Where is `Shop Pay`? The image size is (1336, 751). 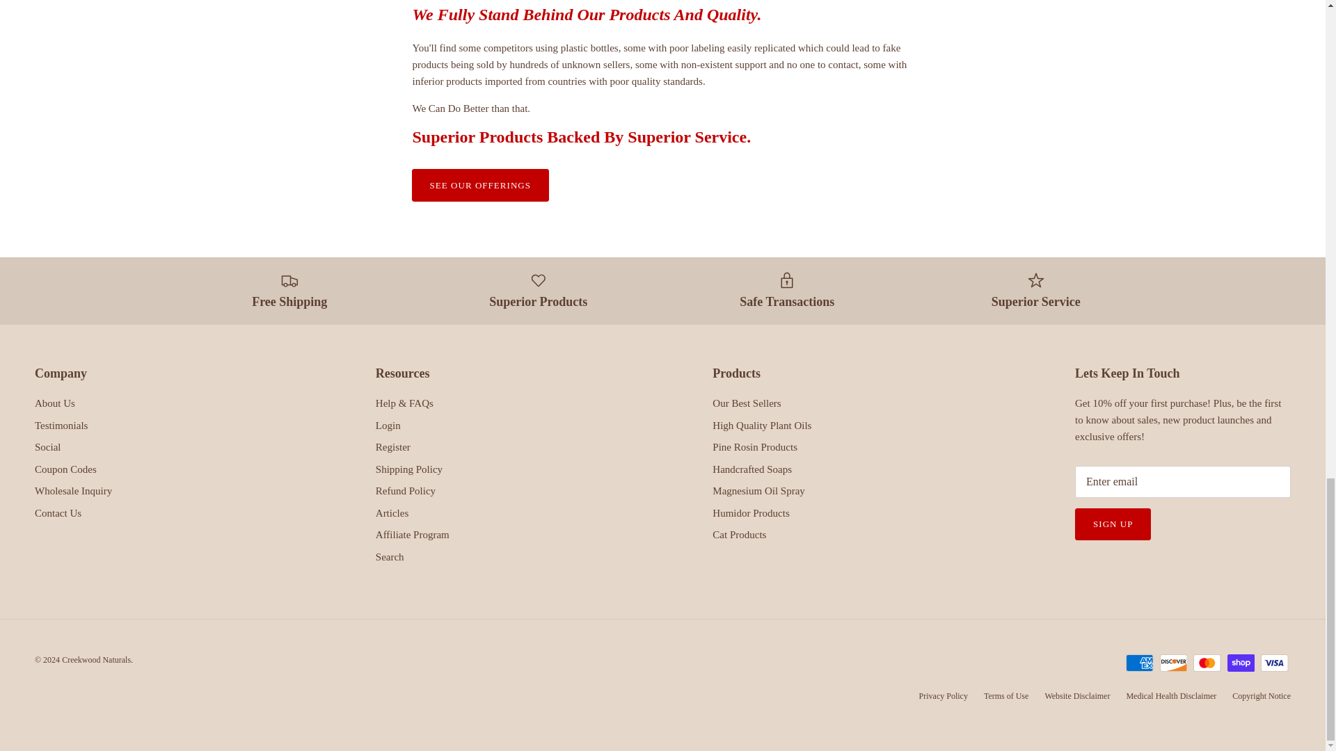
Shop Pay is located at coordinates (1241, 662).